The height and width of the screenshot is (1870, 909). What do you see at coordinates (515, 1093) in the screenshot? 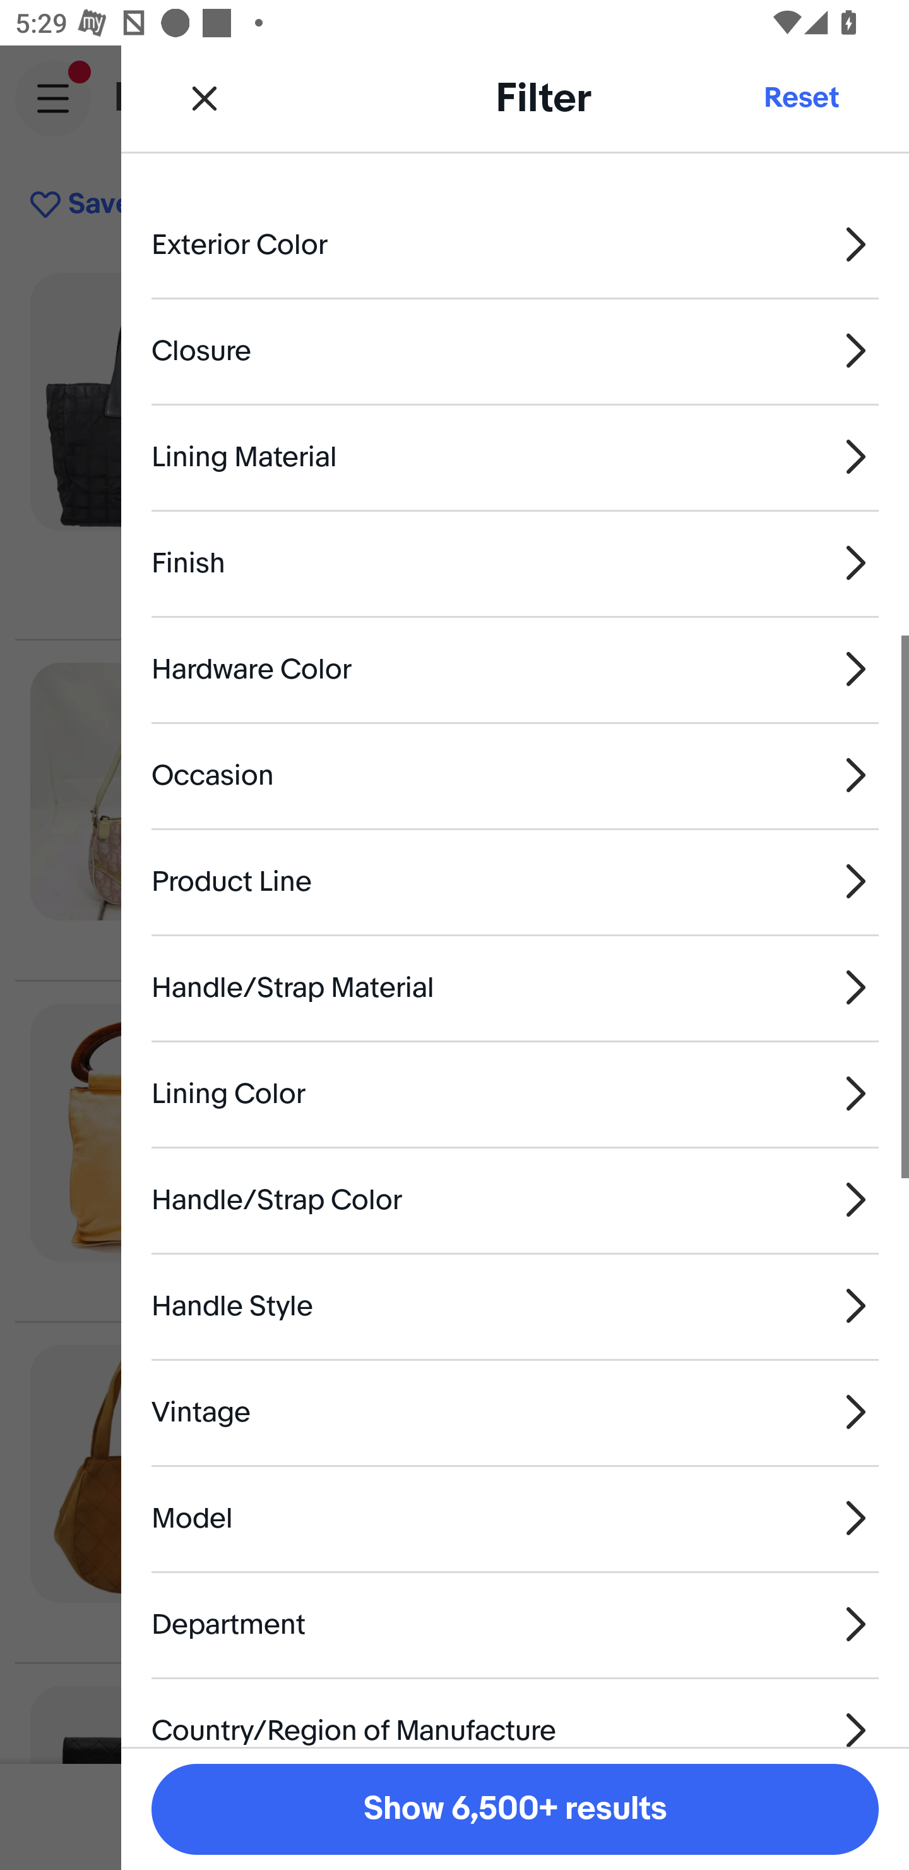
I see `Lining Color` at bounding box center [515, 1093].